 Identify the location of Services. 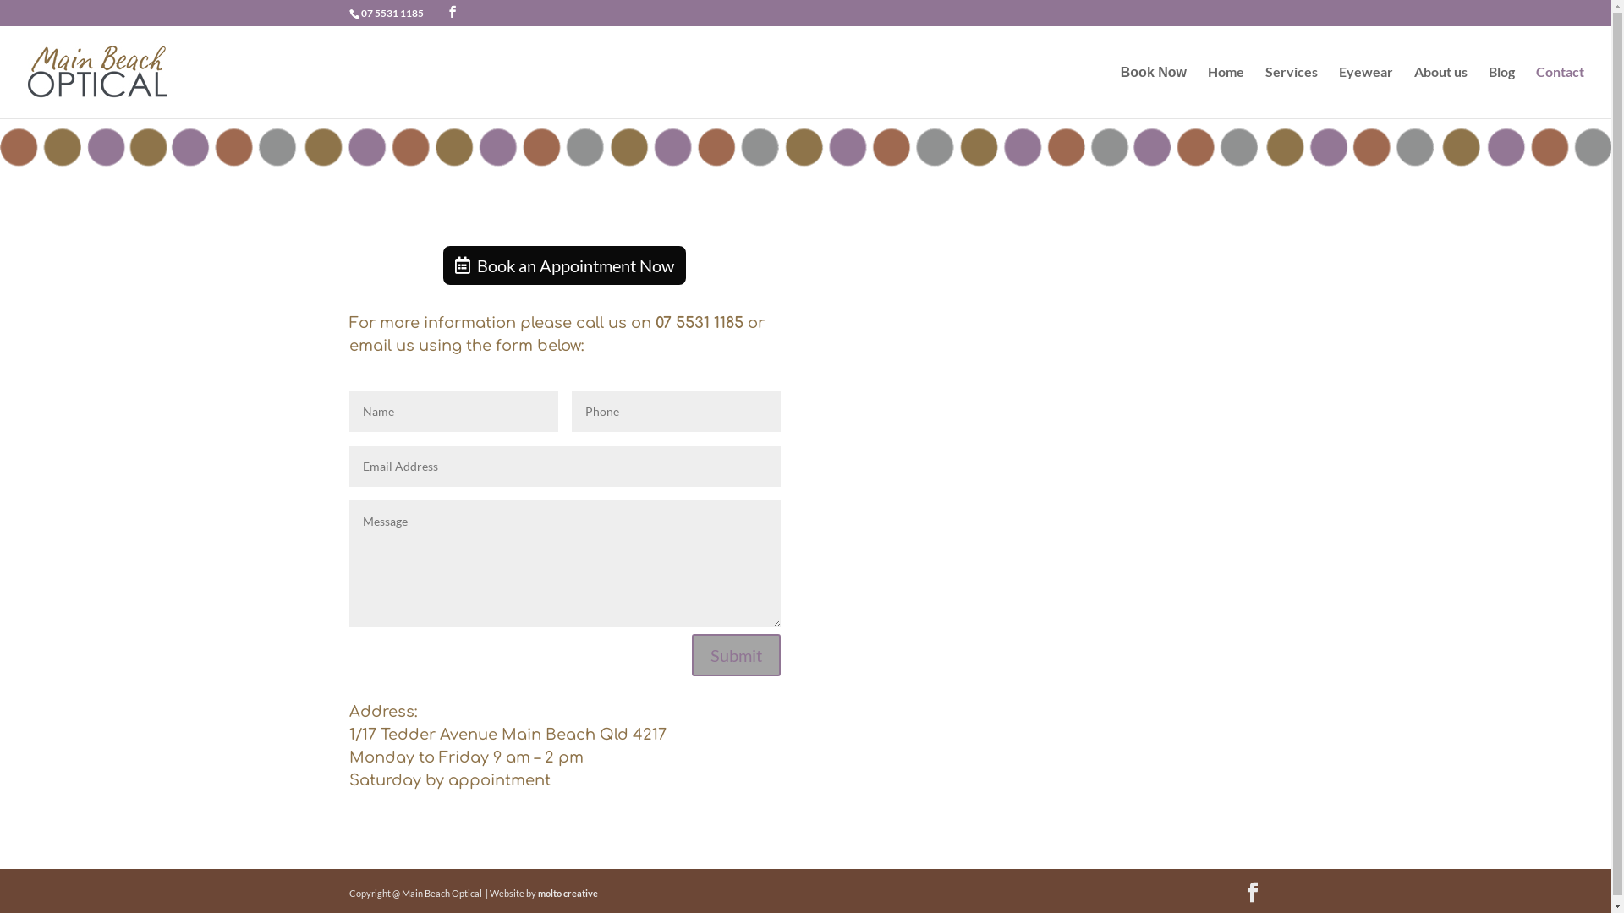
(1292, 91).